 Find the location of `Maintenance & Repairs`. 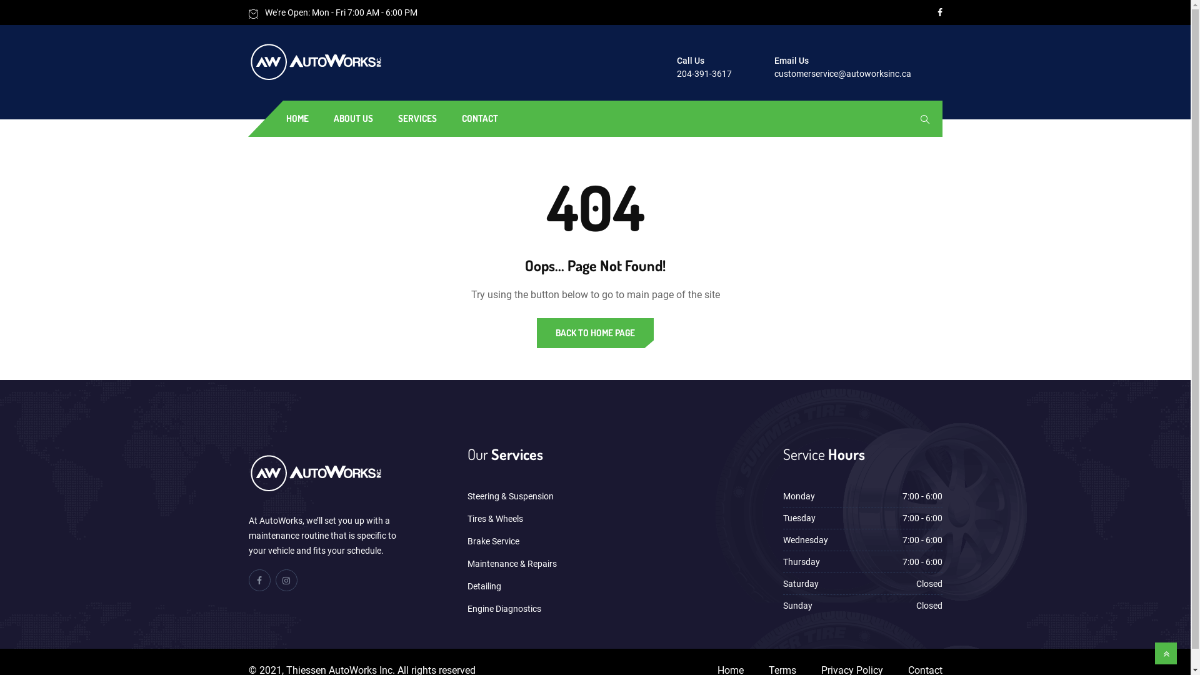

Maintenance & Repairs is located at coordinates (512, 564).